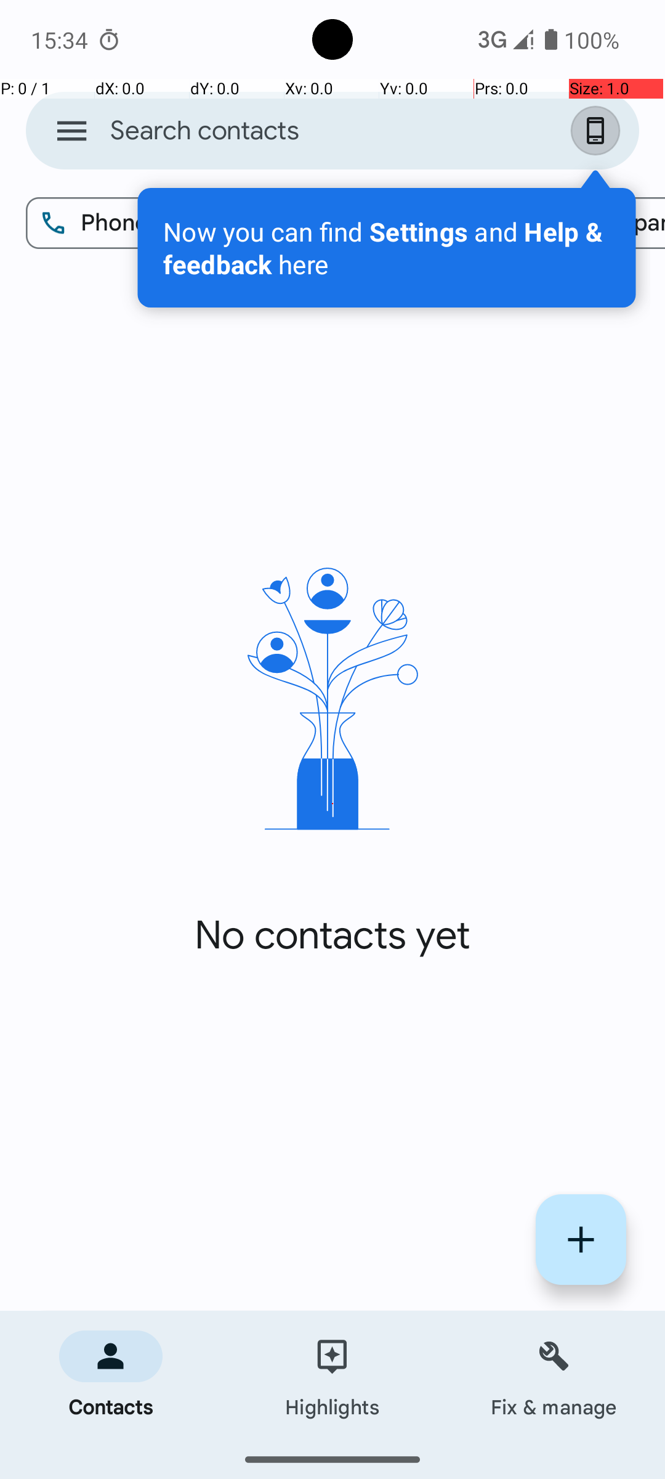 The image size is (665, 1479). Describe the element at coordinates (598, 223) in the screenshot. I see `Company` at that location.